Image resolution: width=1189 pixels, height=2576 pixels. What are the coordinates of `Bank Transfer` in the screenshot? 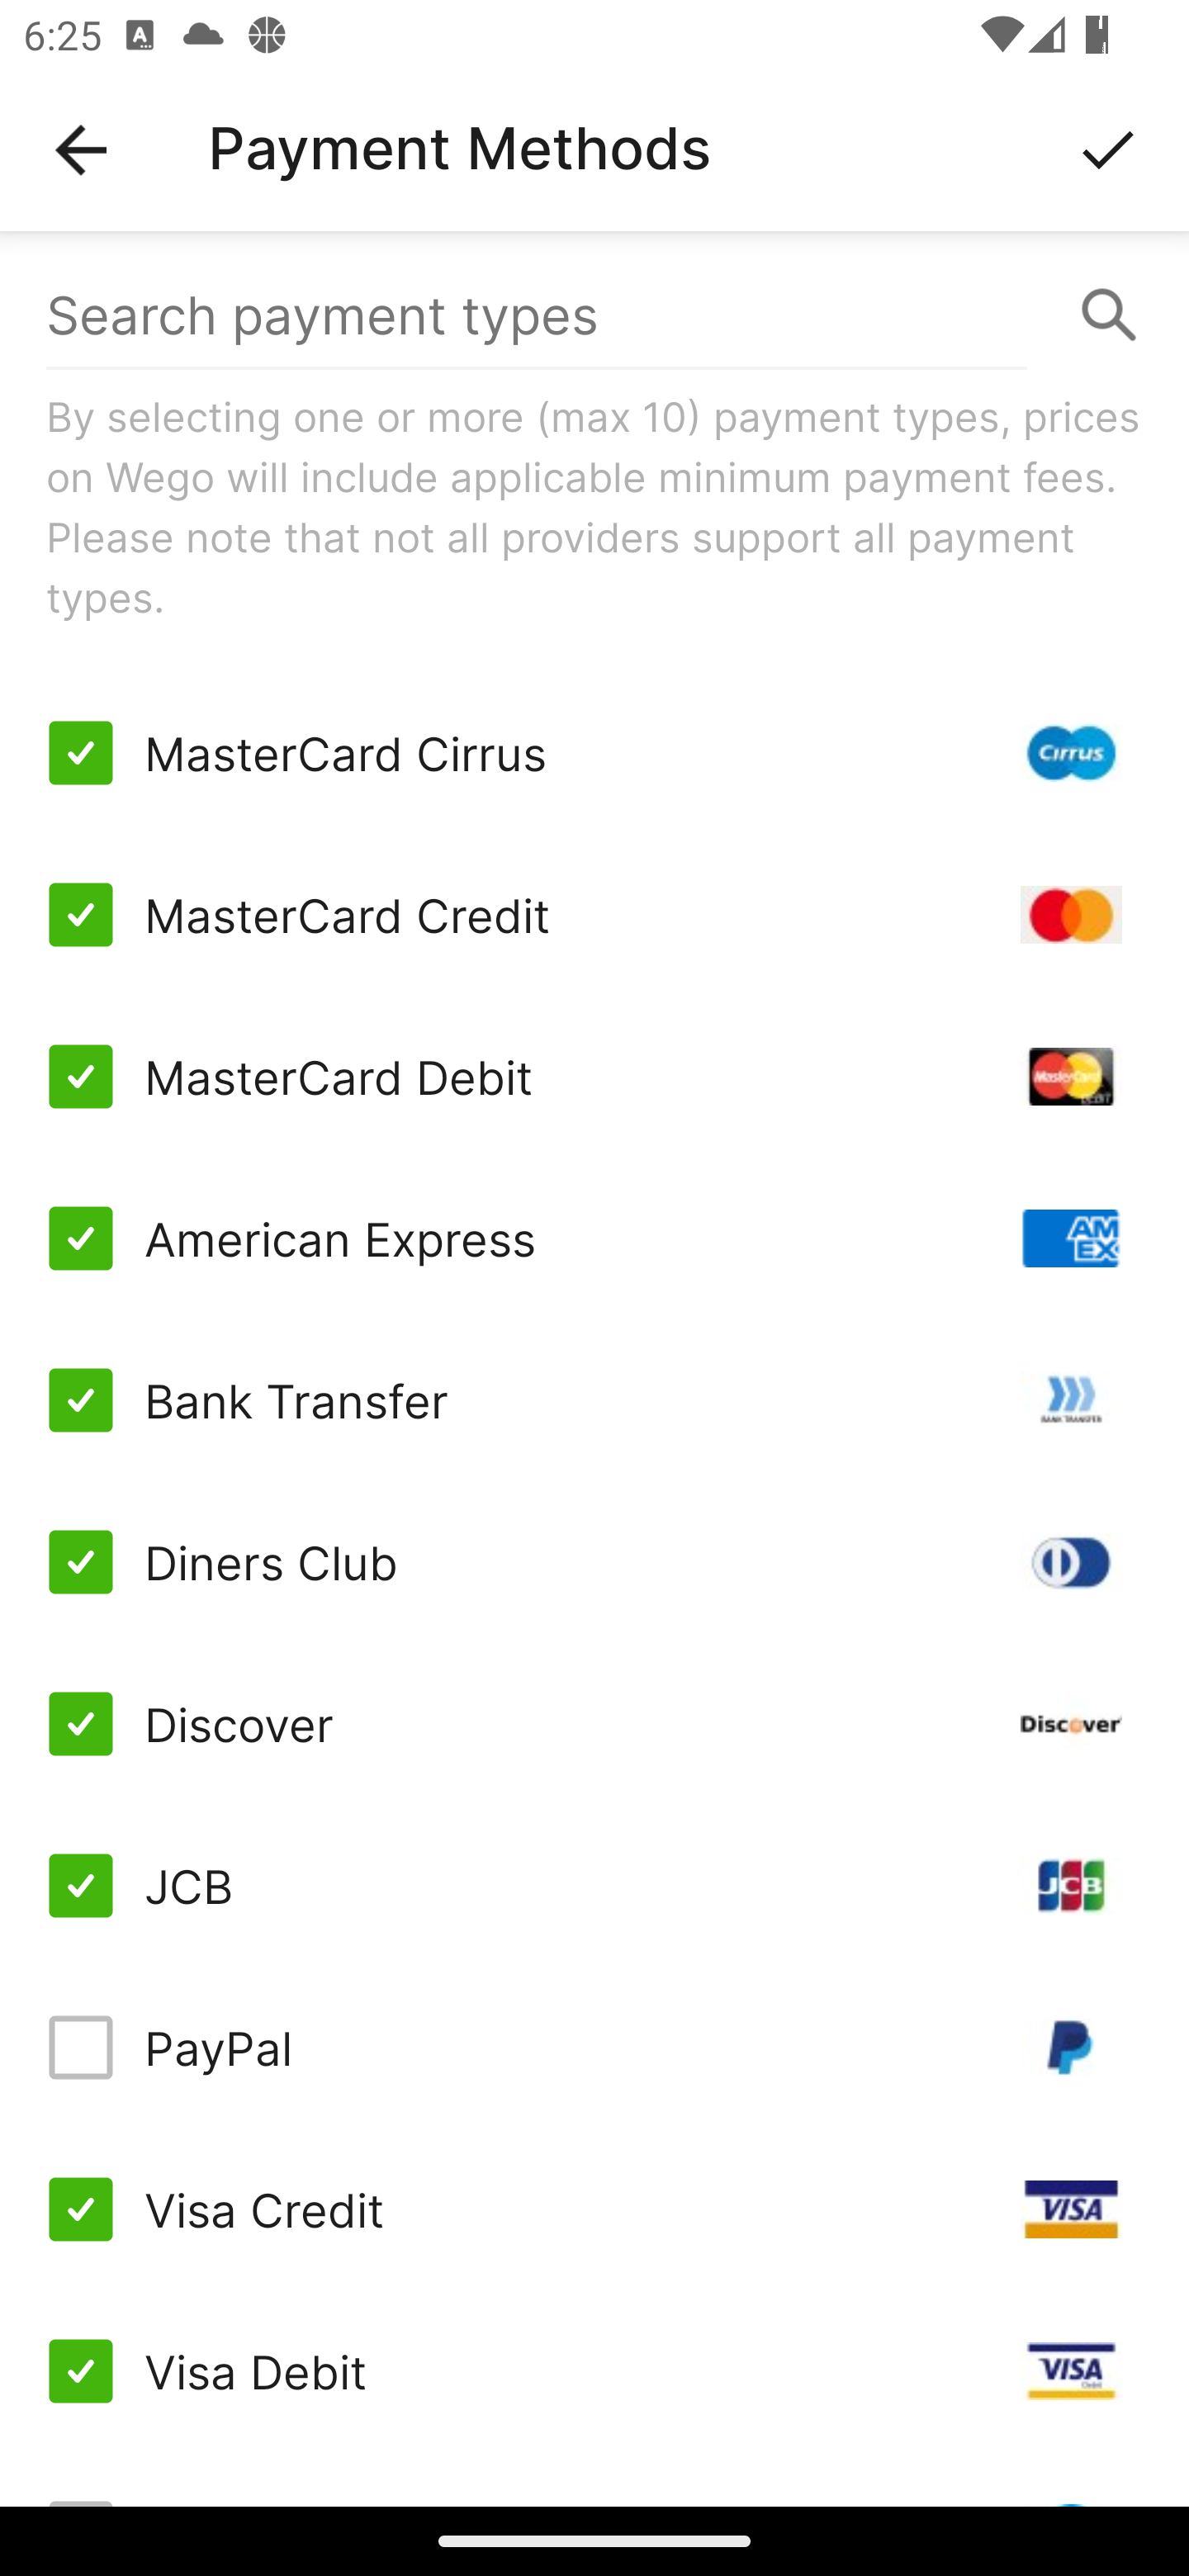 It's located at (594, 1399).